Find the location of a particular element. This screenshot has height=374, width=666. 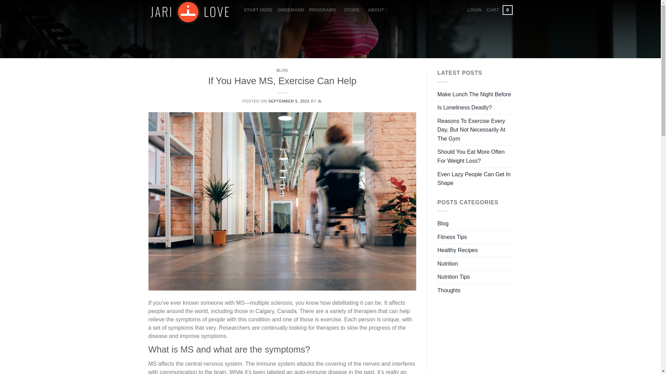

BLOG is located at coordinates (258, 10).